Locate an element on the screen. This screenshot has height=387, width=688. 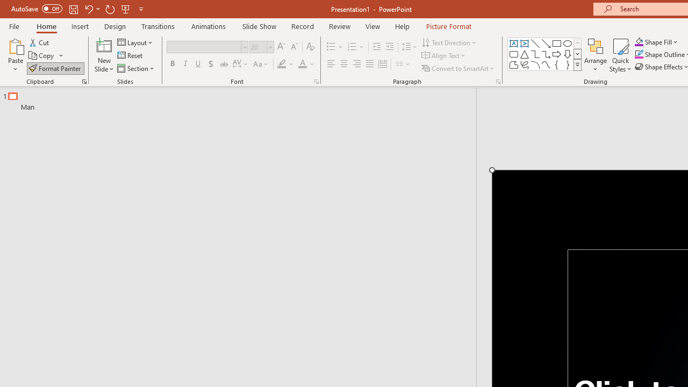
Format Painter is located at coordinates (55, 68).